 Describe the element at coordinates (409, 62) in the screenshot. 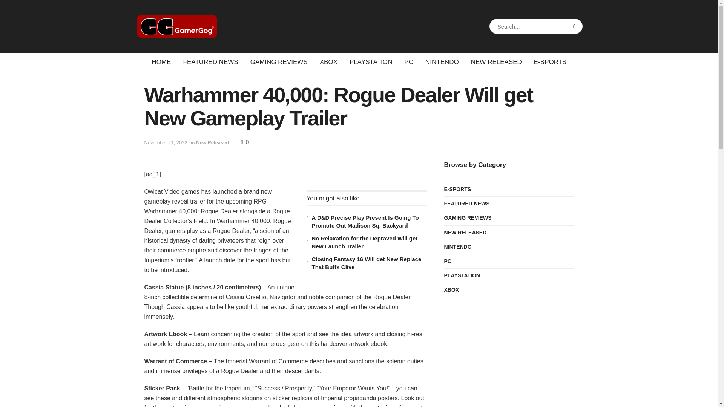

I see `PC` at that location.